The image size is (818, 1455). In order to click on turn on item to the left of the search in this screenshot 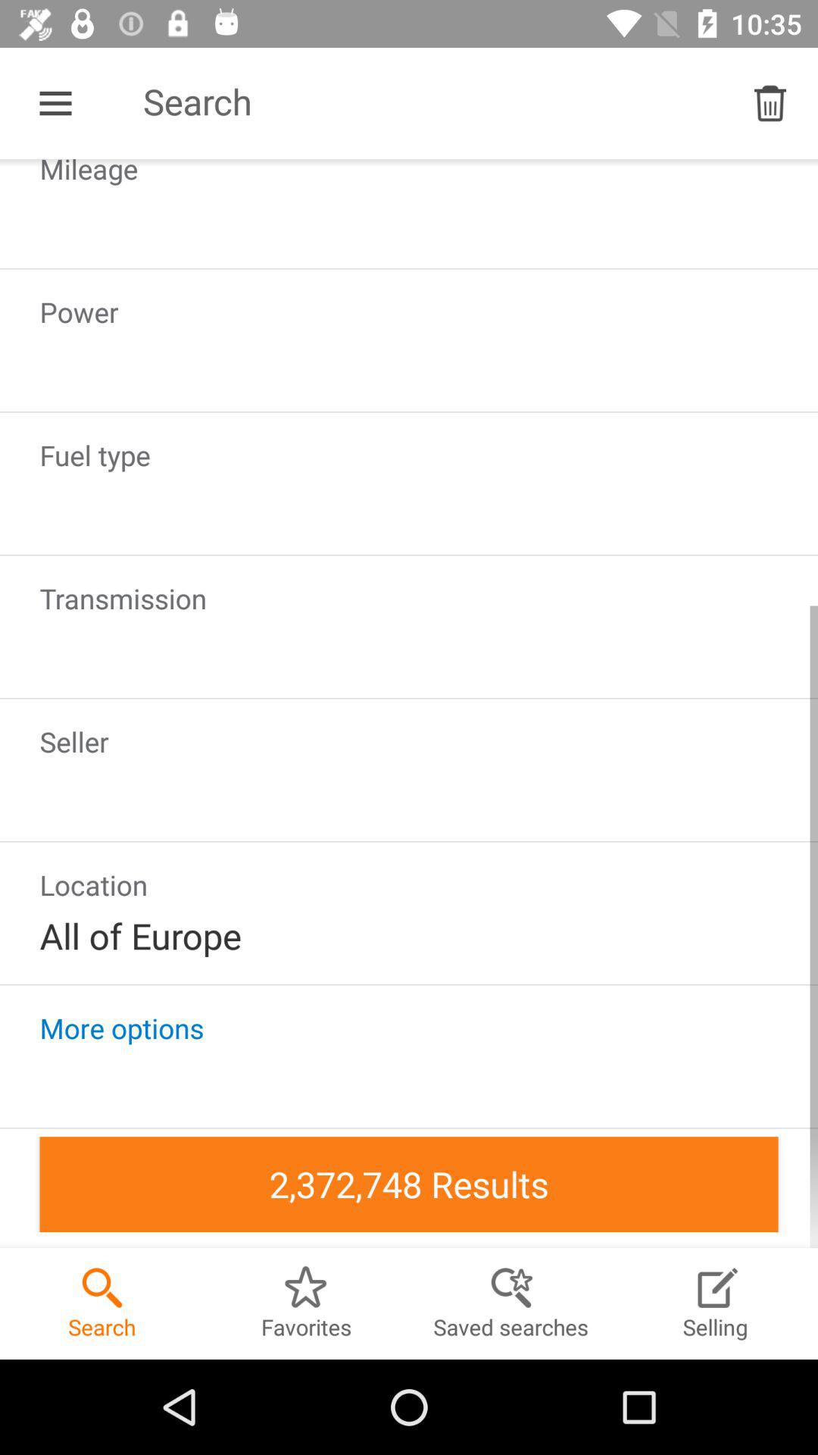, I will do `click(55, 103)`.